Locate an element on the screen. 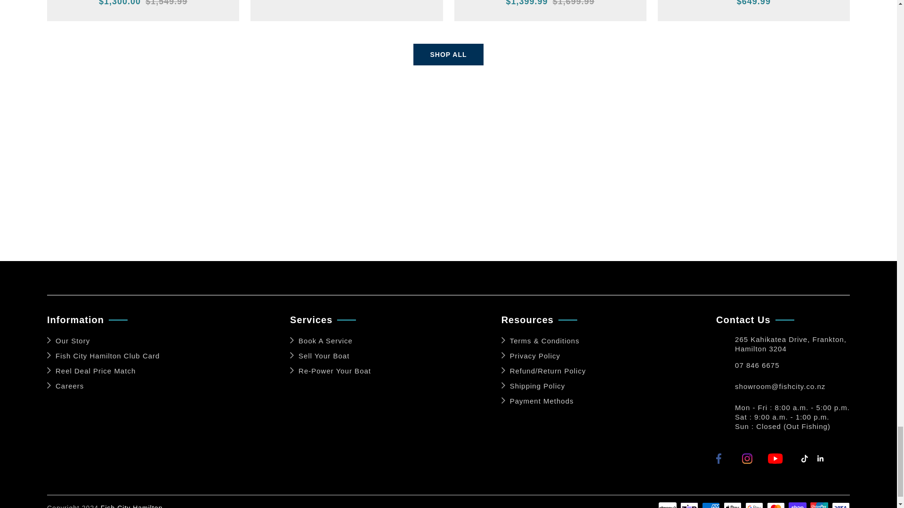  Contact Us is located at coordinates (725, 344).